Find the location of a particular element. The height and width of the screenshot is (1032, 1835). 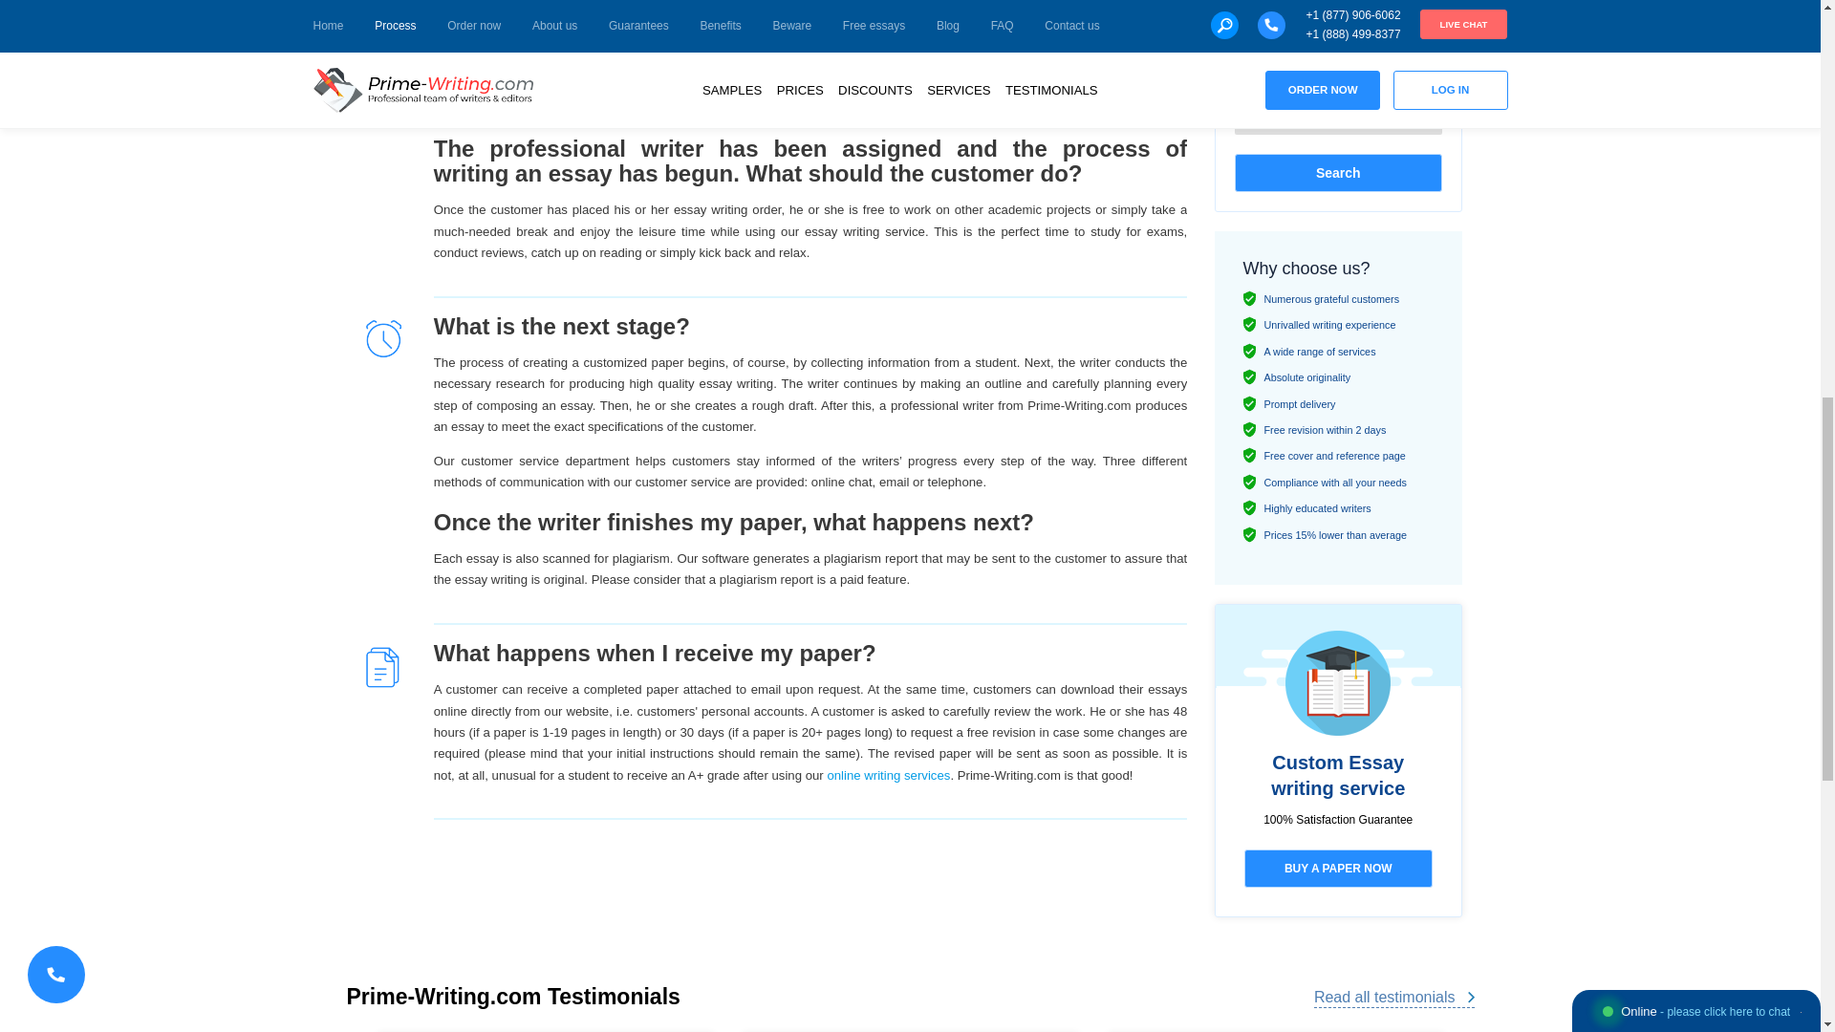

Search is located at coordinates (1338, 172).